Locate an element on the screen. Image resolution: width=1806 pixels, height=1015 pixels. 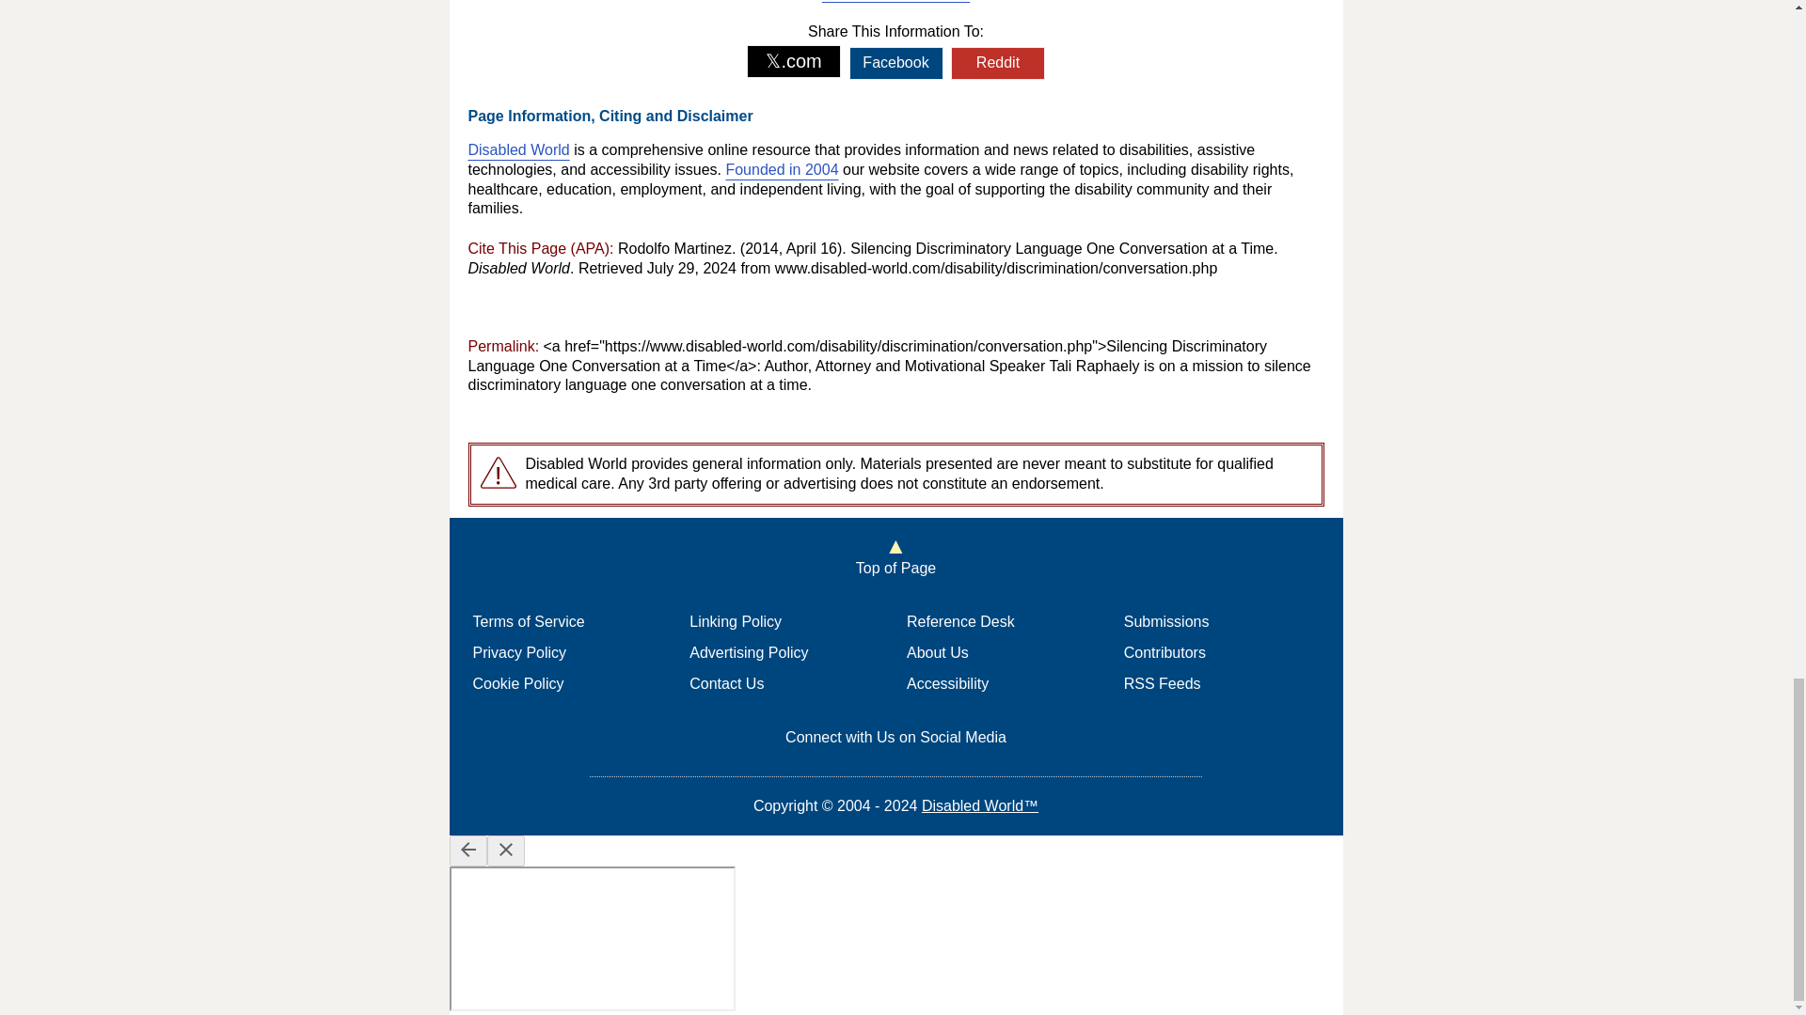
Cookie Policy is located at coordinates (517, 683).